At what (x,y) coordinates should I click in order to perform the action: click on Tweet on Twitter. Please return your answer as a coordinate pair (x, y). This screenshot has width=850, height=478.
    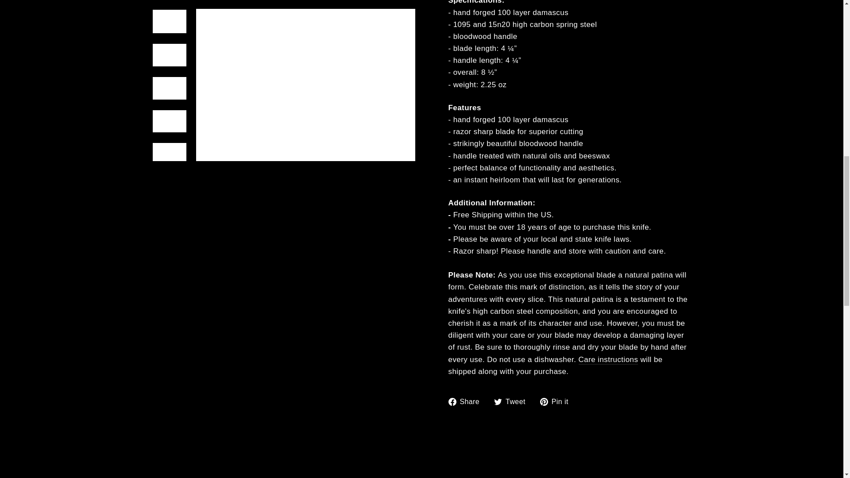
    Looking at the image, I should click on (513, 402).